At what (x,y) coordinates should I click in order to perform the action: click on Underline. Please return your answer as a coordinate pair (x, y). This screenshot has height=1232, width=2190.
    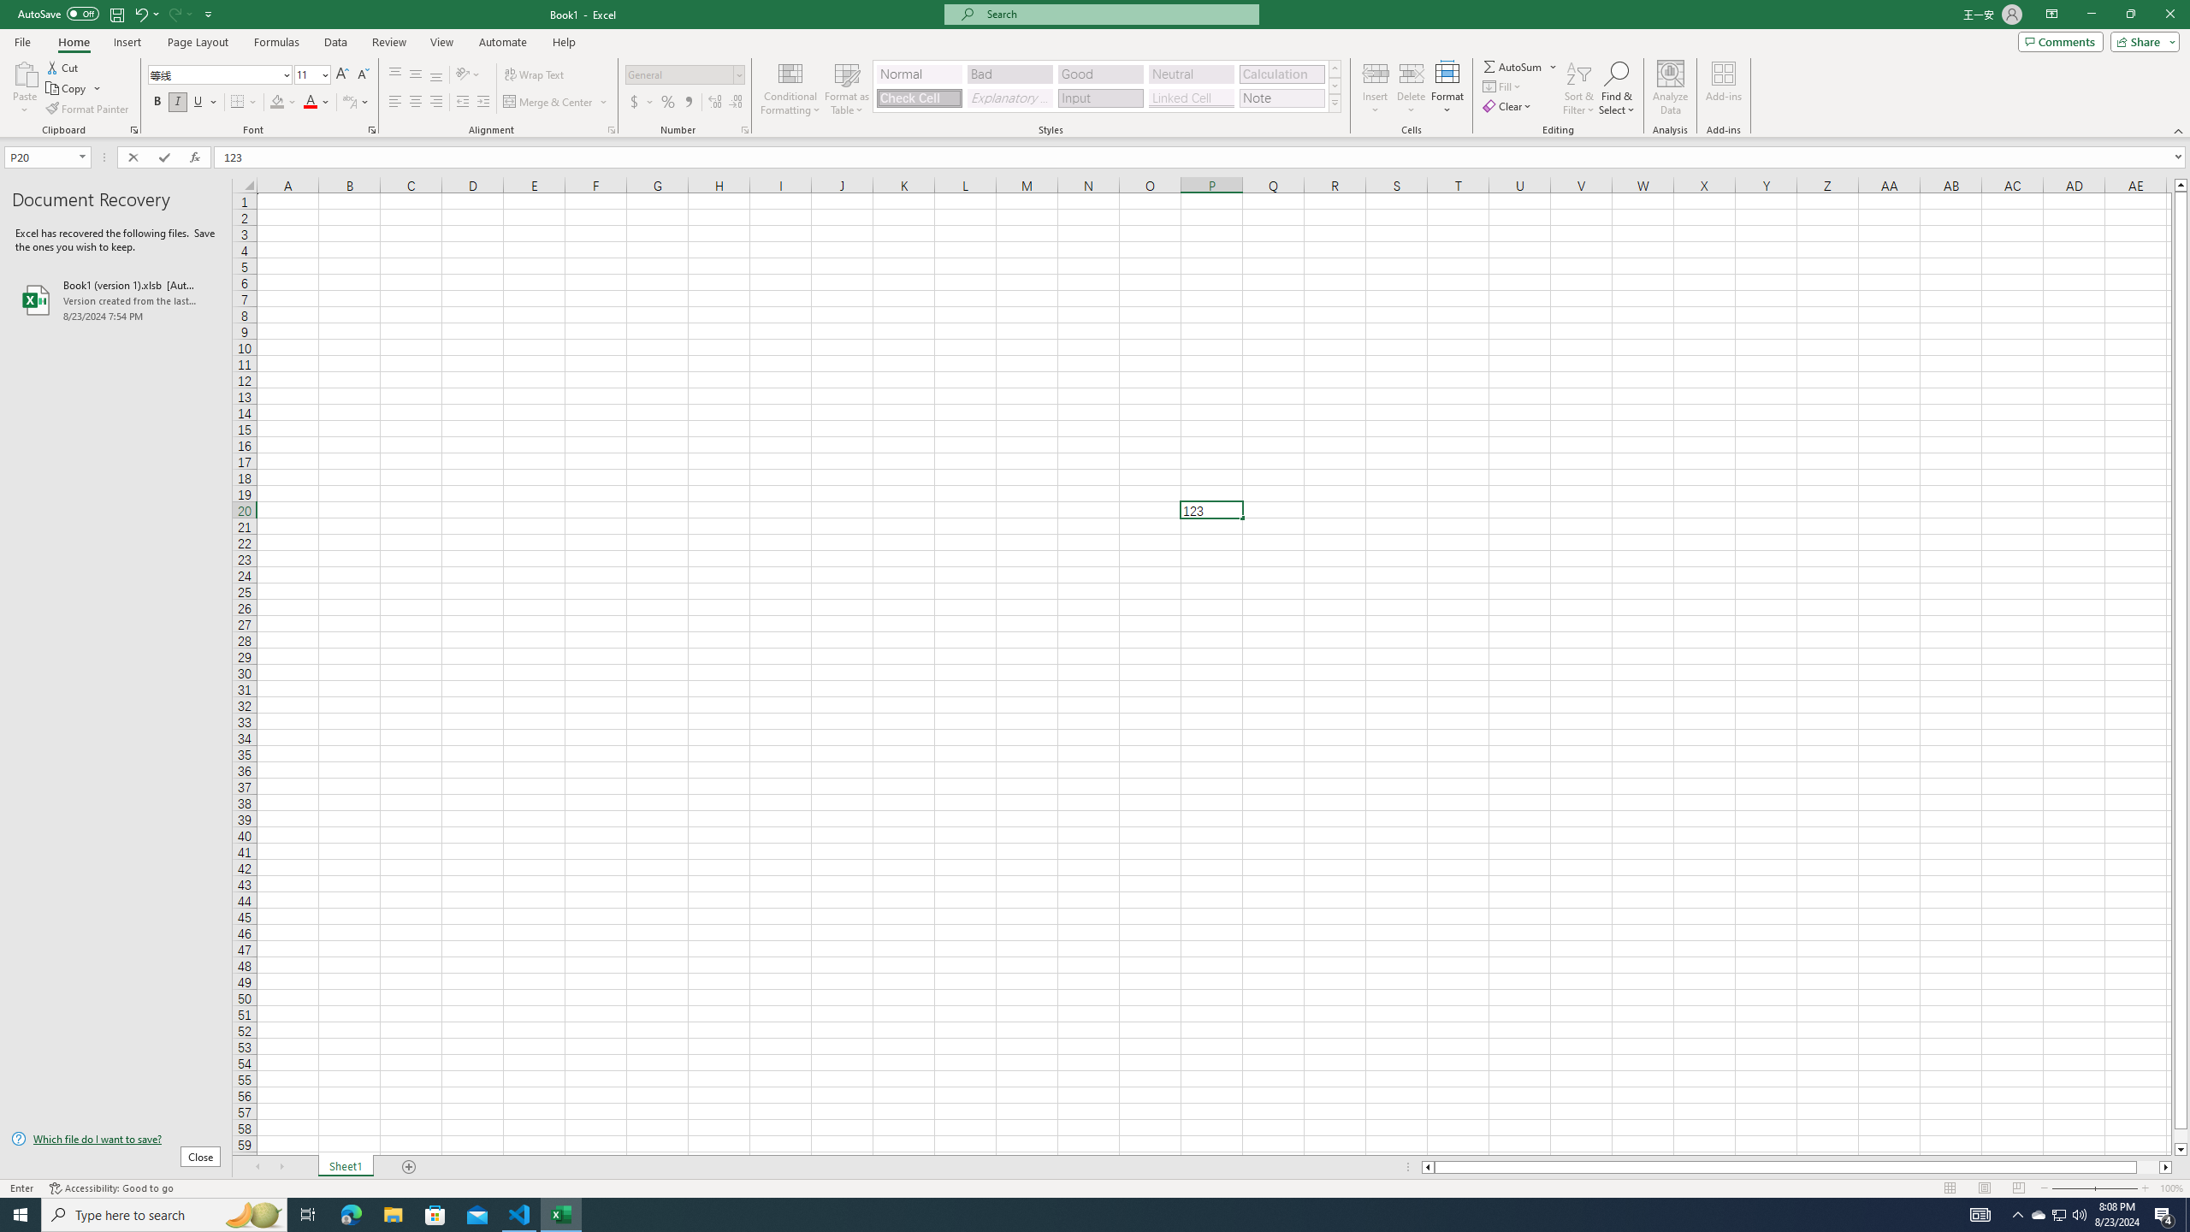
    Looking at the image, I should click on (204, 103).